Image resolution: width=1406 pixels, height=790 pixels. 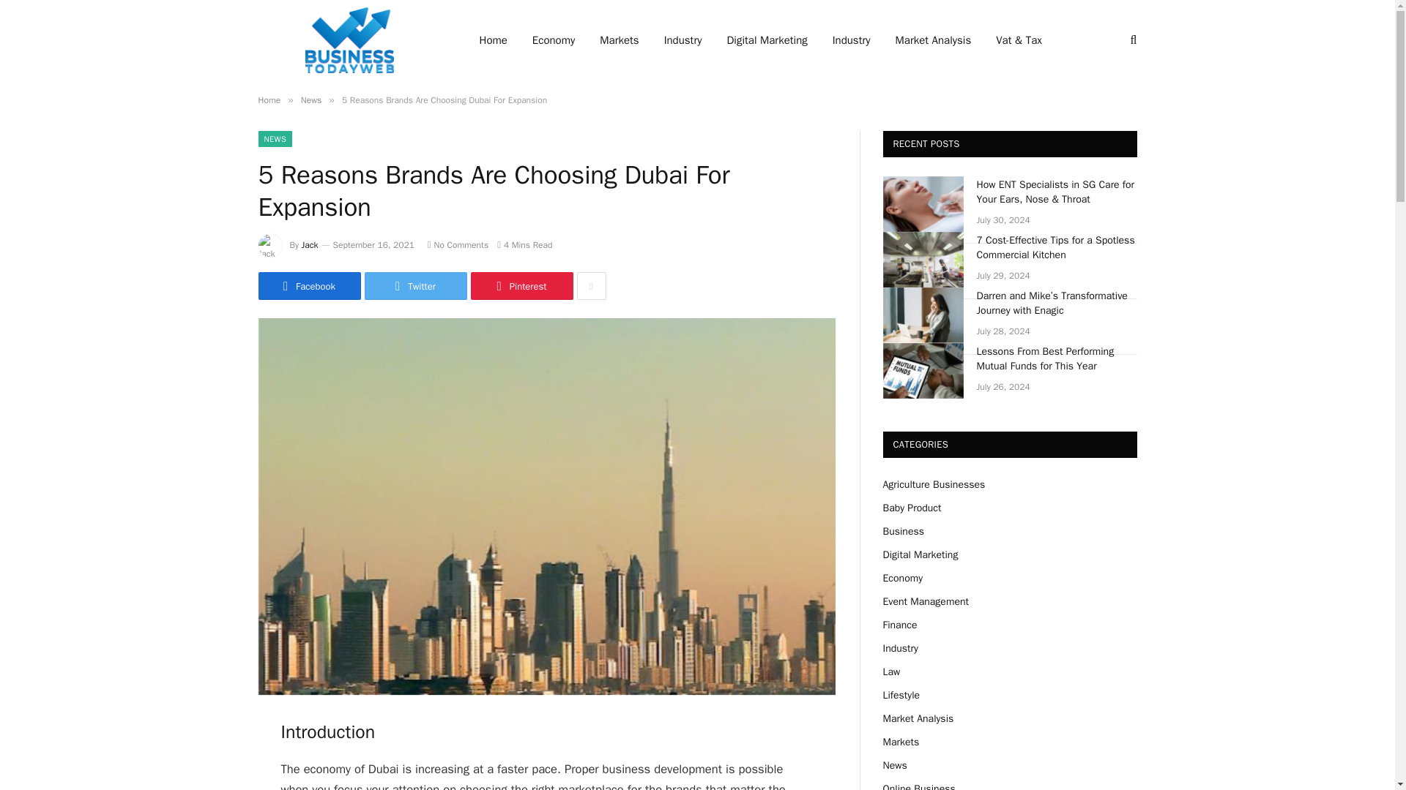 I want to click on Pinterest, so click(x=521, y=285).